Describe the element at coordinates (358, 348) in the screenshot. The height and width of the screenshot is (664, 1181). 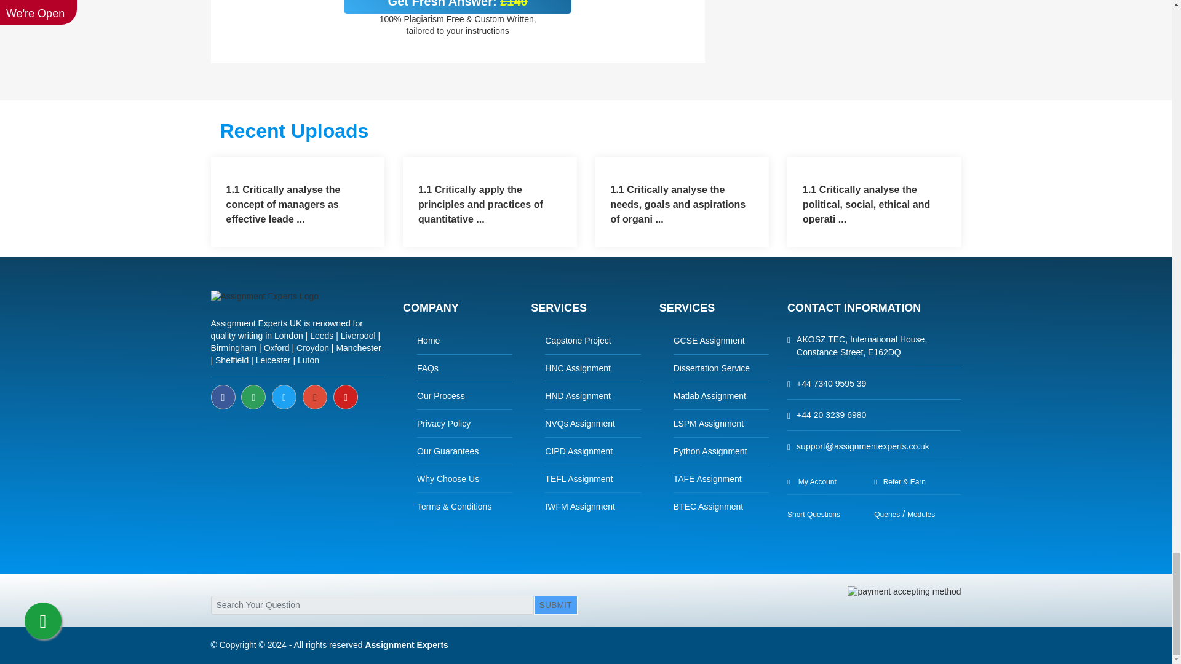
I see `Manchester` at that location.